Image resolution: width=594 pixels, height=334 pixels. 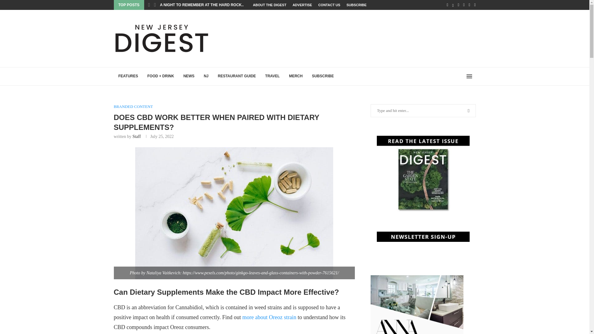 I want to click on ADVERTISE, so click(x=303, y=5).